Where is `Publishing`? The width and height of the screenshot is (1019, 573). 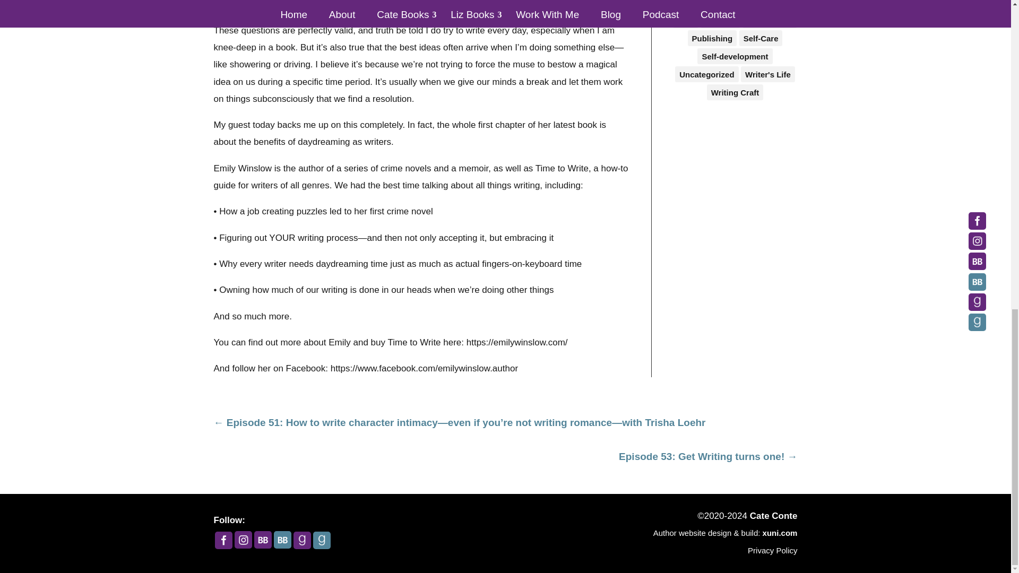
Publishing is located at coordinates (712, 38).